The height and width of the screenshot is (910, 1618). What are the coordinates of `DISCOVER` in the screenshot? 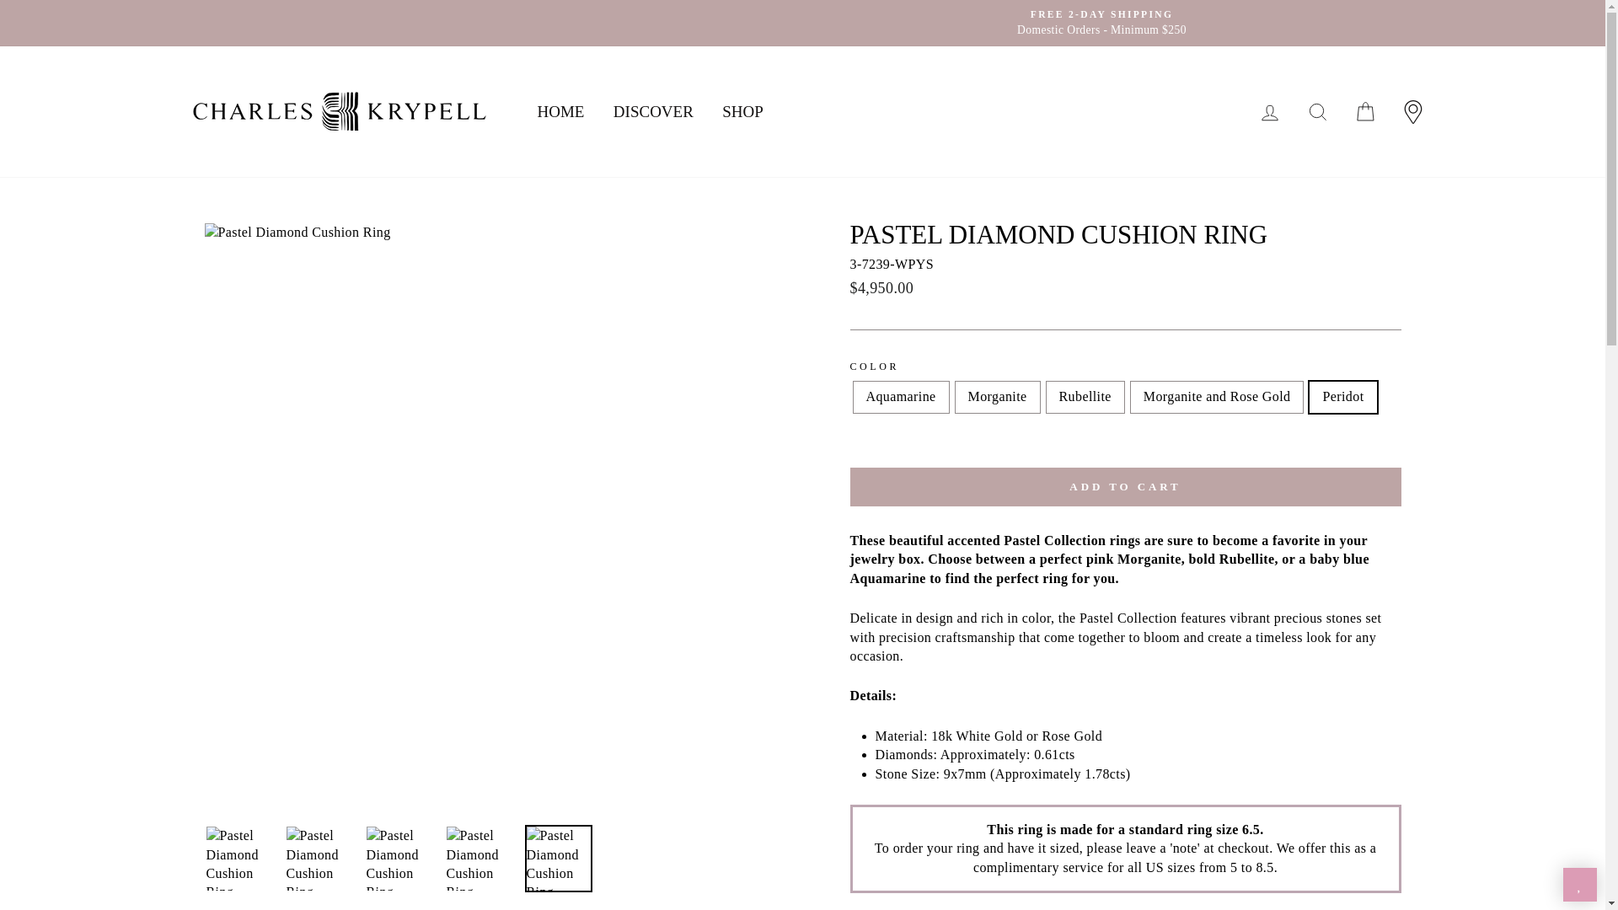 It's located at (652, 111).